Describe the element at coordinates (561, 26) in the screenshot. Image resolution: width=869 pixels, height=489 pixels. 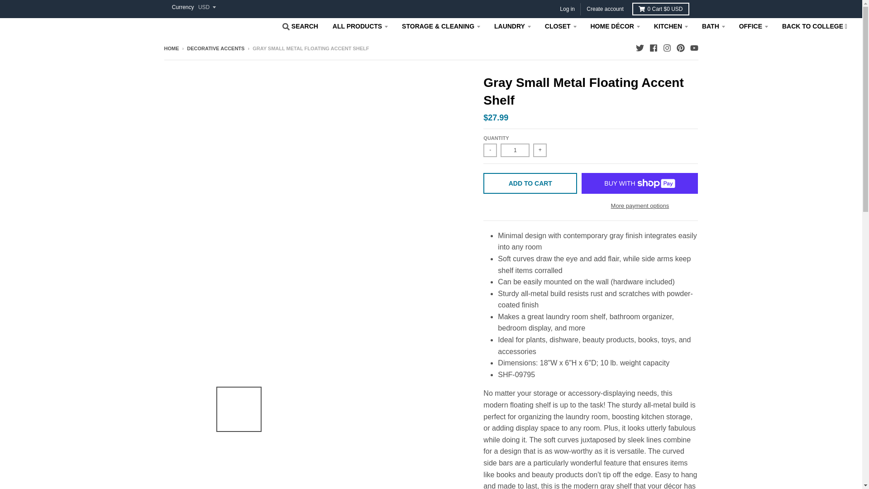
I see `CLOSET` at that location.